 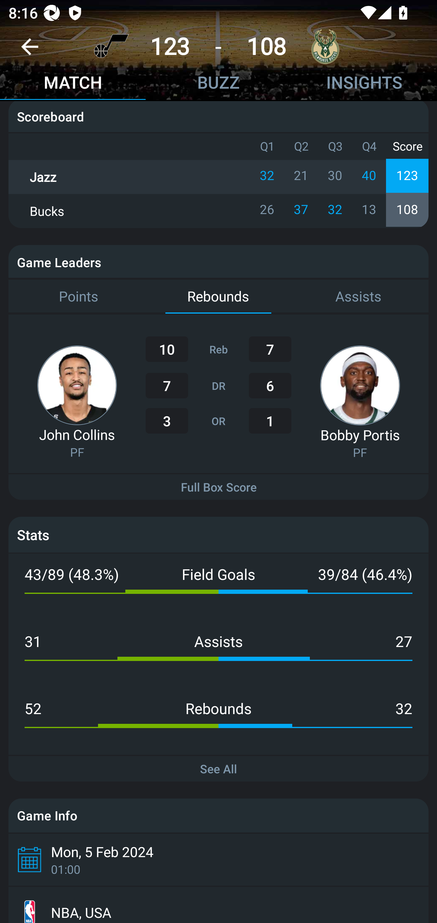 What do you see at coordinates (170, 46) in the screenshot?
I see `123` at bounding box center [170, 46].